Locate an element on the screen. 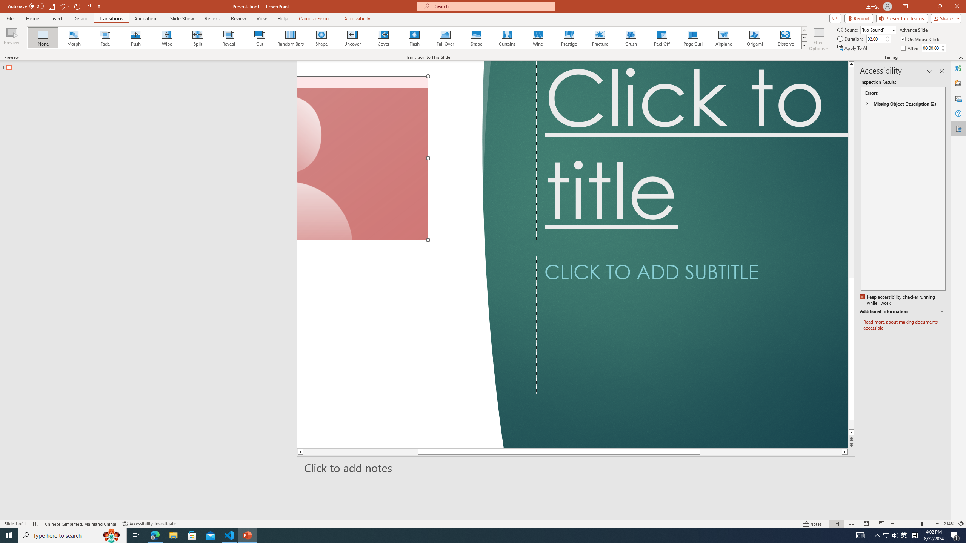  Fall Over is located at coordinates (445, 38).